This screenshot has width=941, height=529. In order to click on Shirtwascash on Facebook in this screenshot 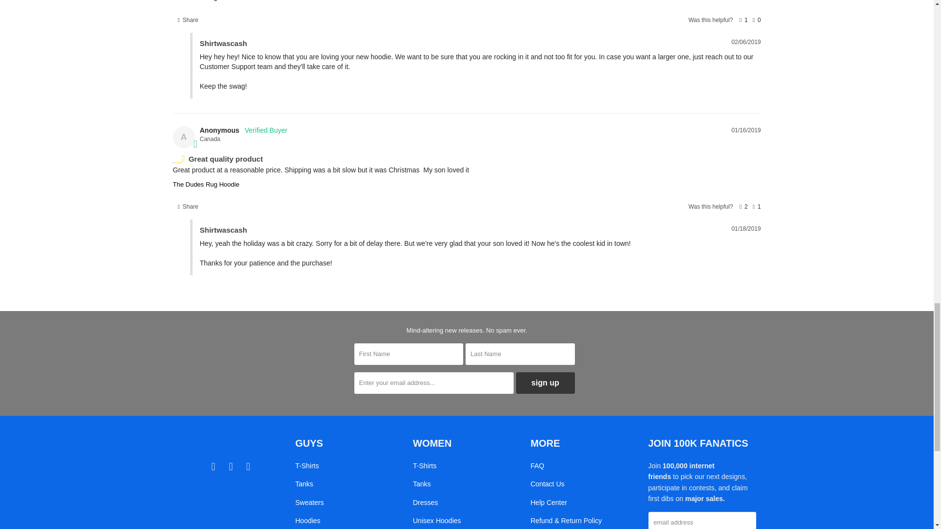, I will do `click(231, 466)`.